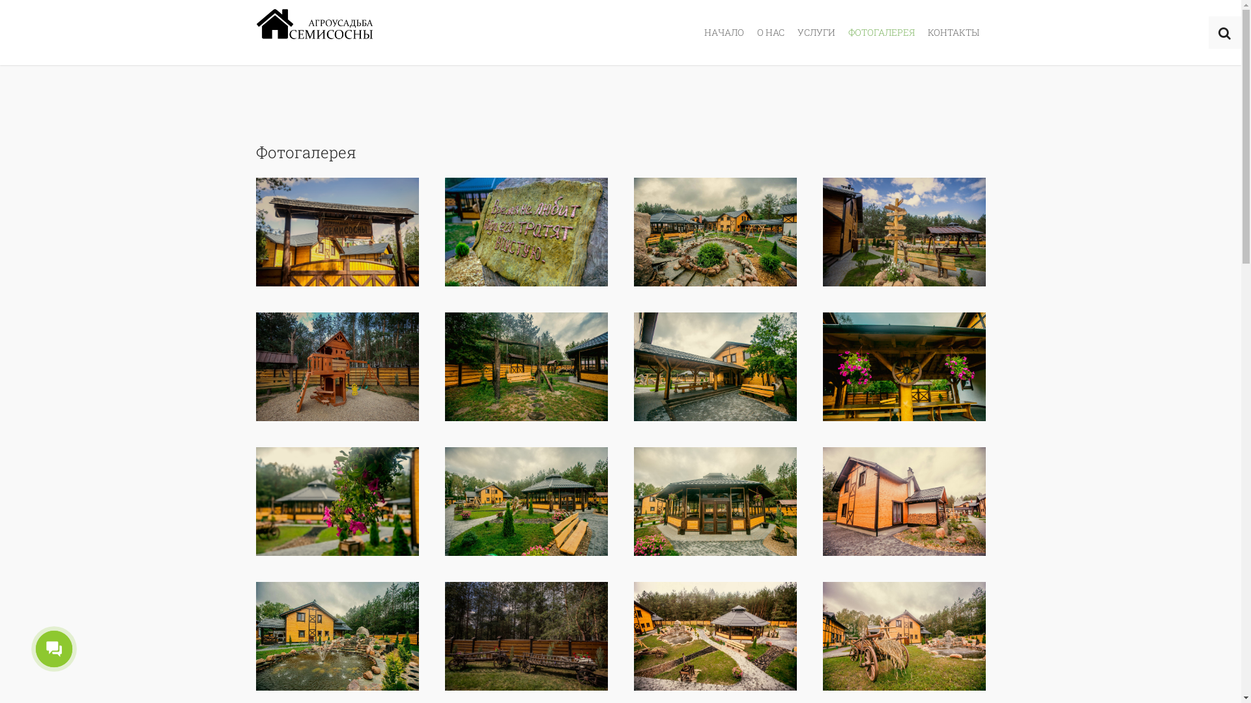 Image resolution: width=1251 pixels, height=703 pixels. I want to click on 19, so click(715, 367).